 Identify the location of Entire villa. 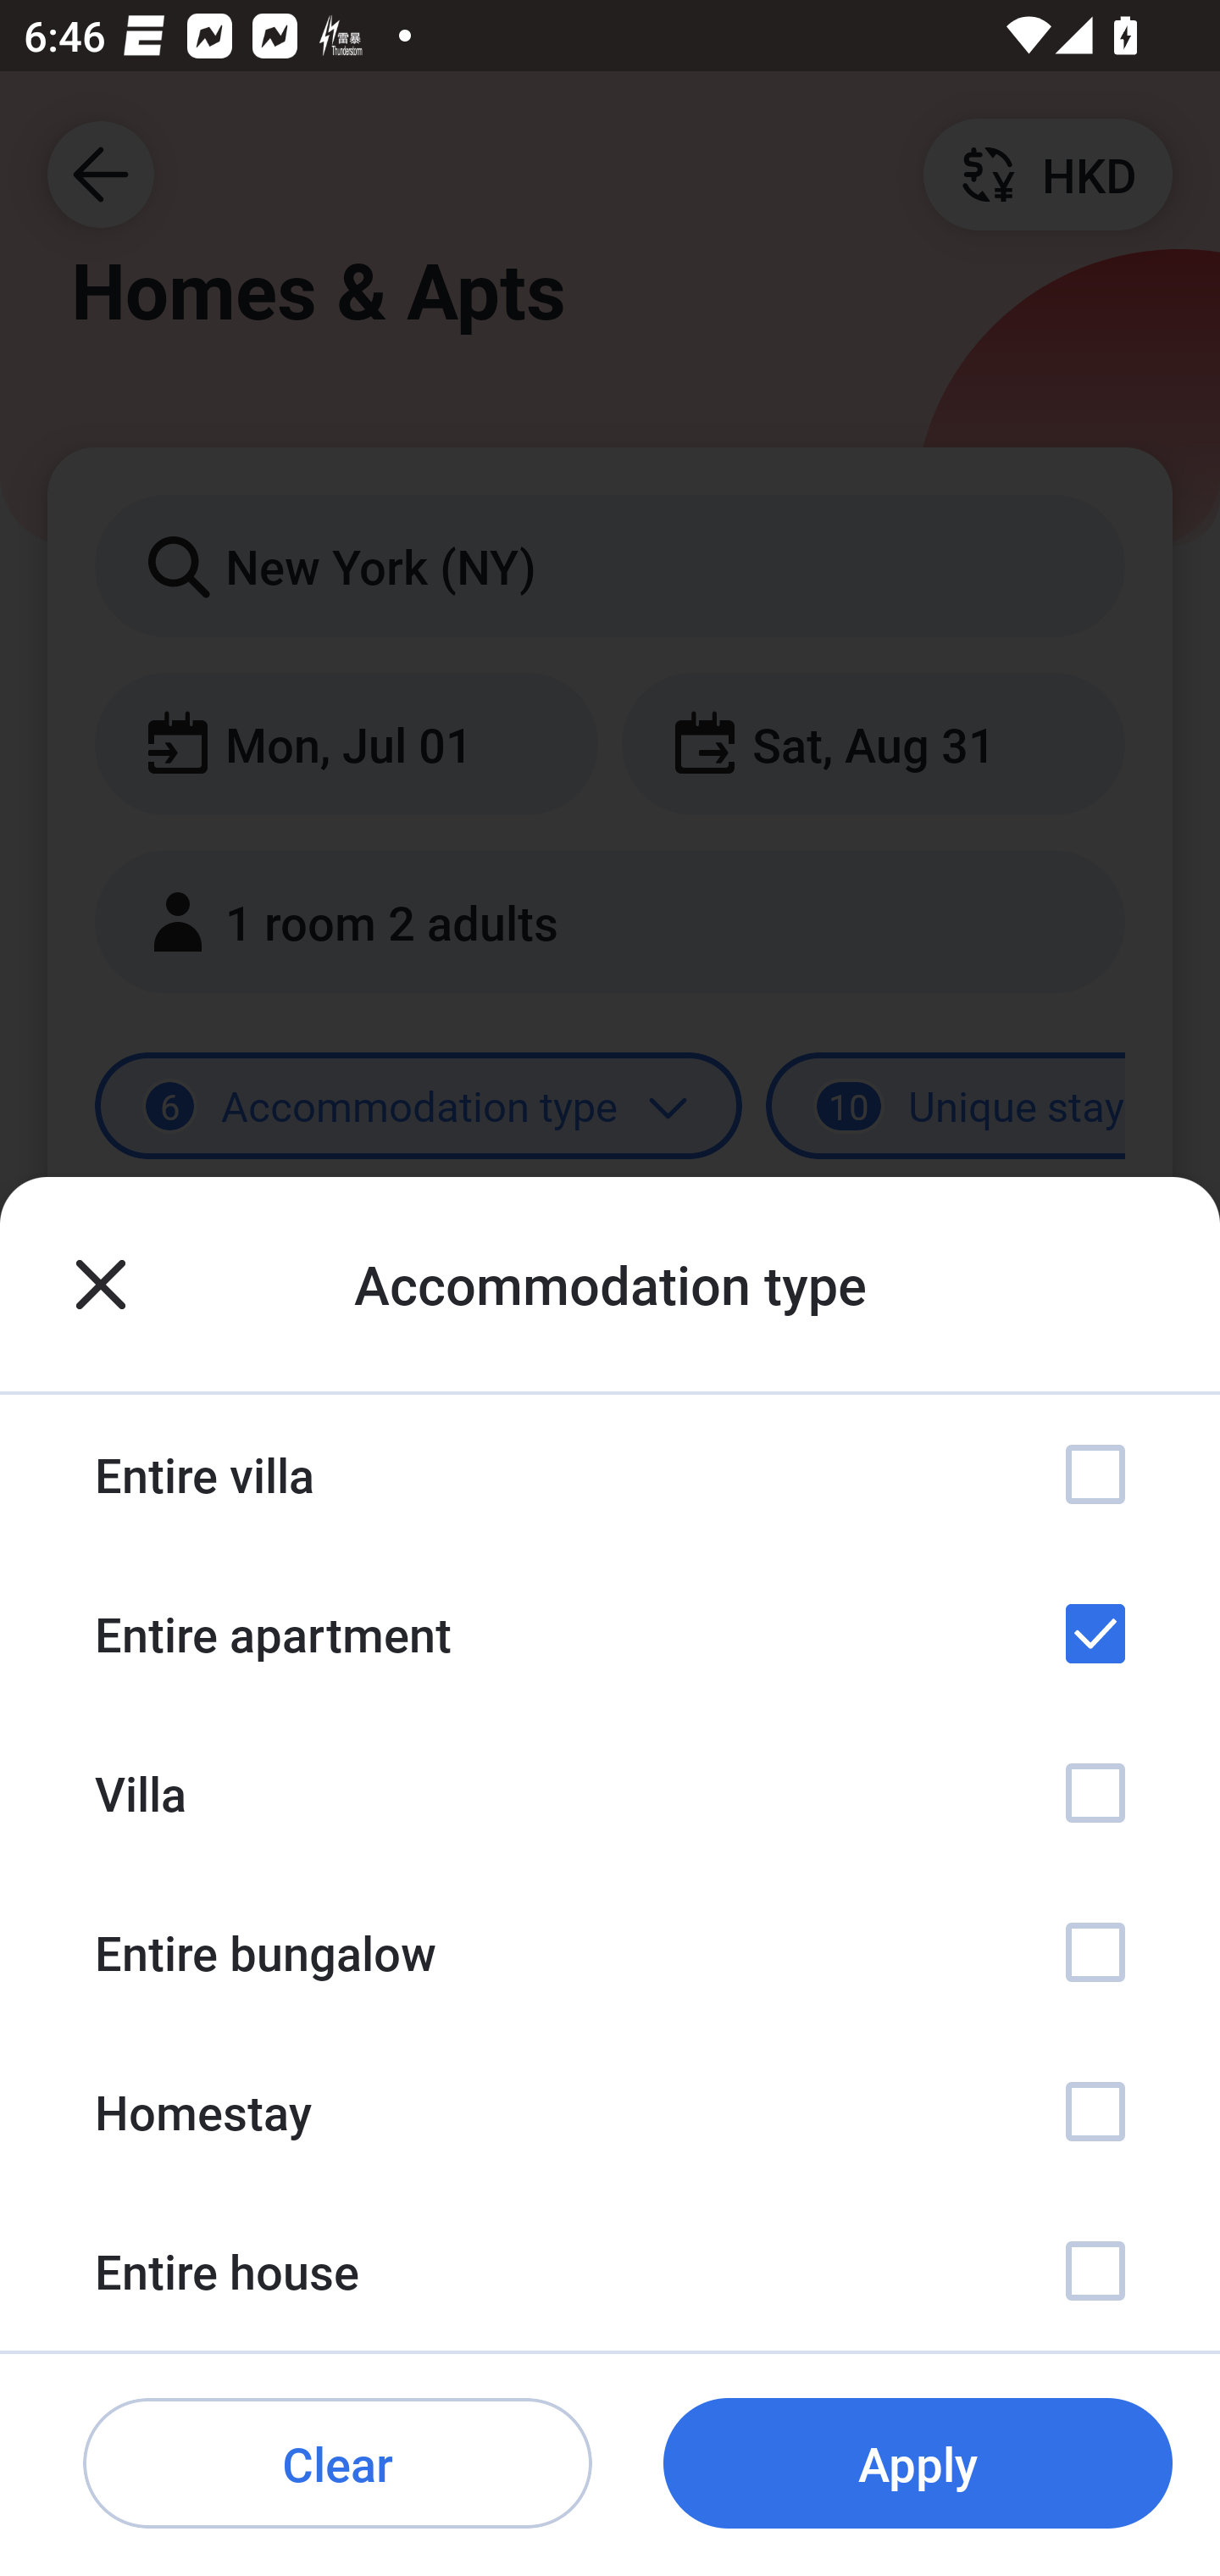
(610, 1474).